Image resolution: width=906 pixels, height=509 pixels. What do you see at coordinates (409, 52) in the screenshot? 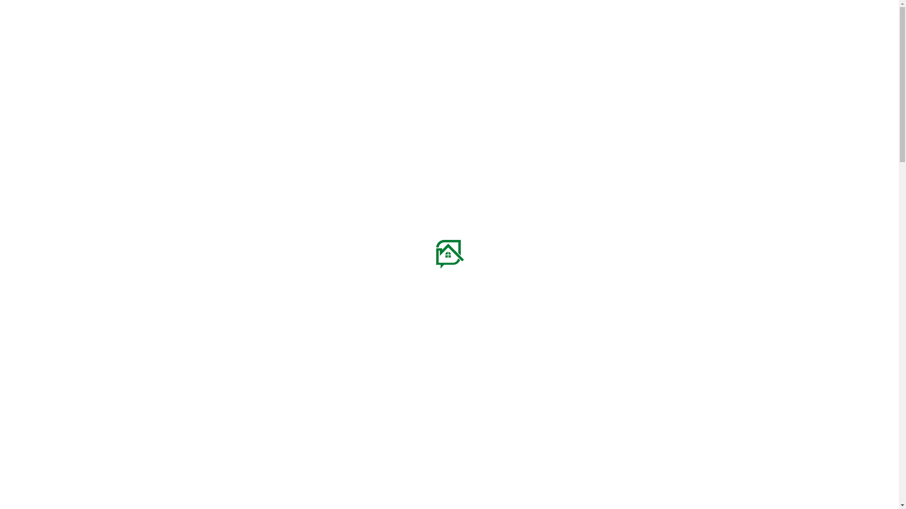
I see `365IMMO FUNKTIONEN` at bounding box center [409, 52].